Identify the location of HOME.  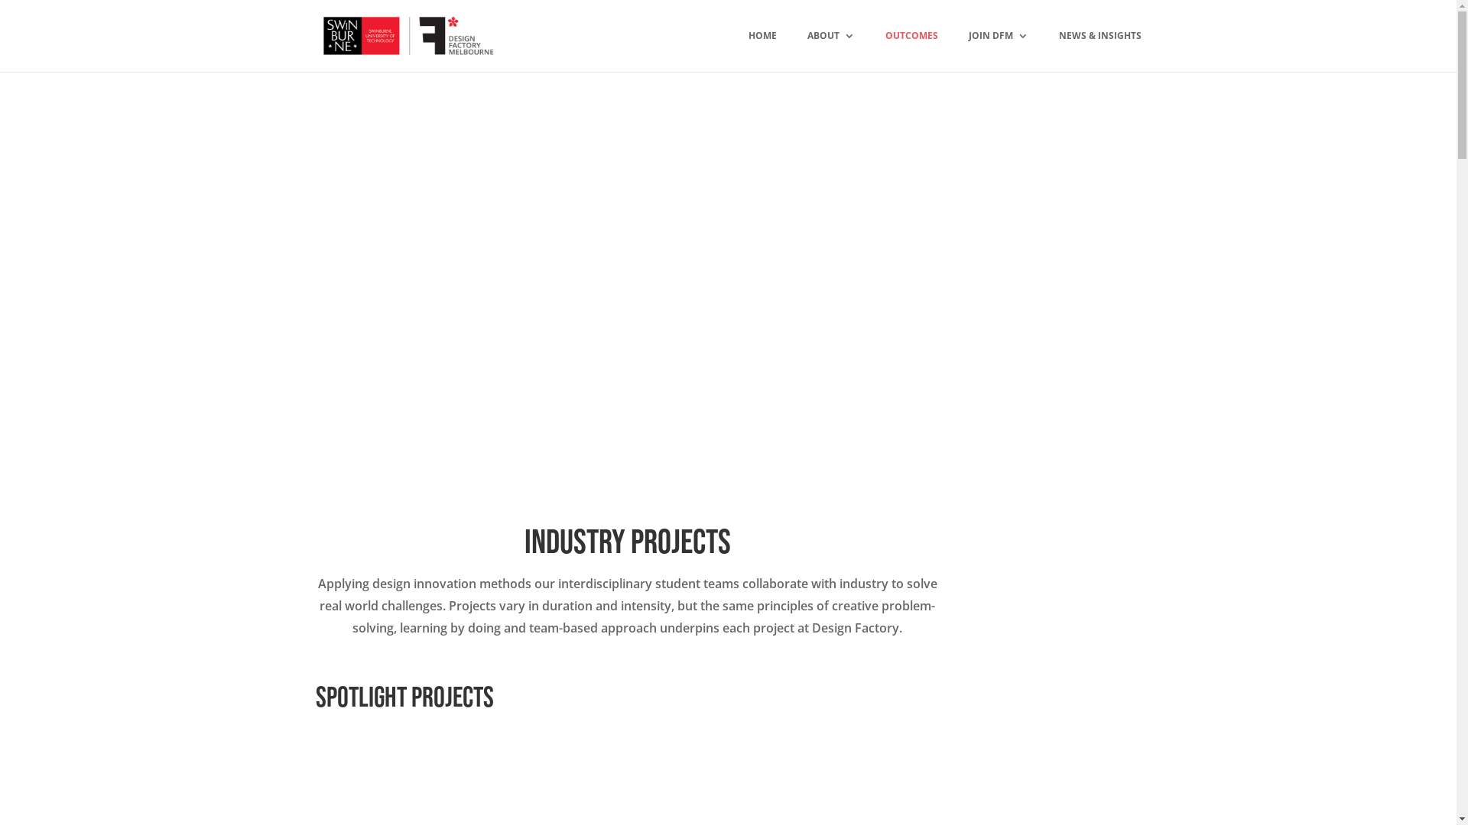
(762, 49).